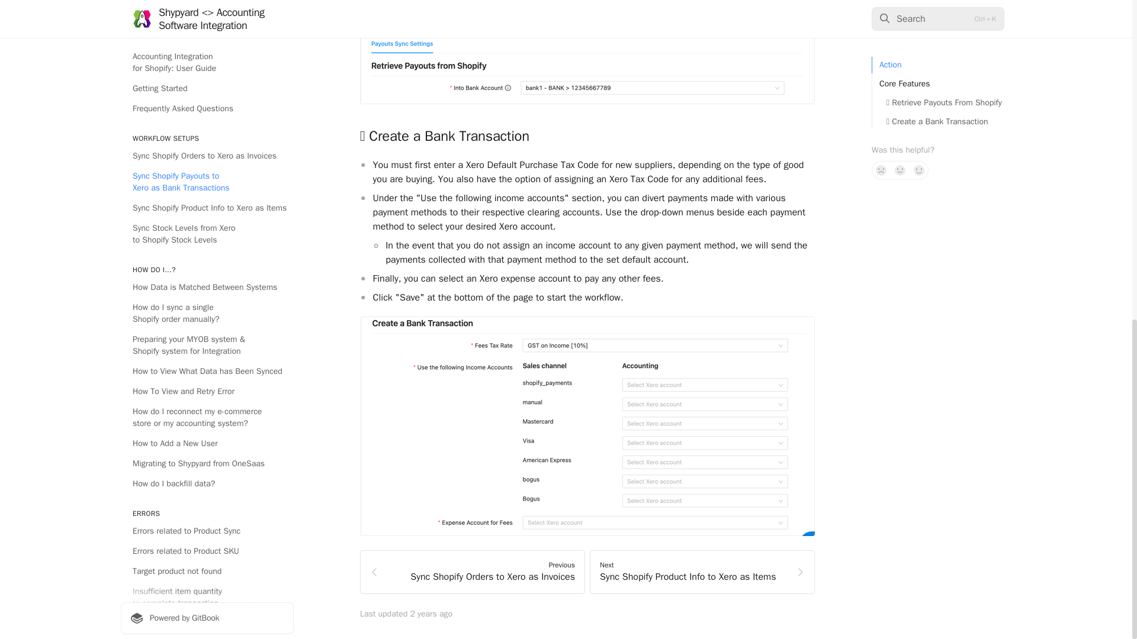 The height and width of the screenshot is (639, 1137). I want to click on Choosing a Subscription Plan, so click(207, 151).